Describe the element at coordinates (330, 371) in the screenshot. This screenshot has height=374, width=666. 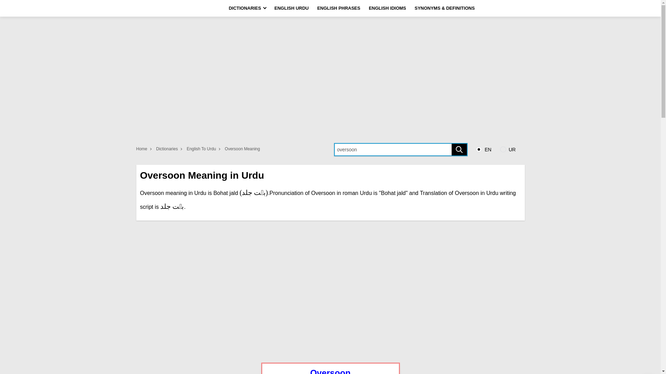
I see `Oversoon` at that location.